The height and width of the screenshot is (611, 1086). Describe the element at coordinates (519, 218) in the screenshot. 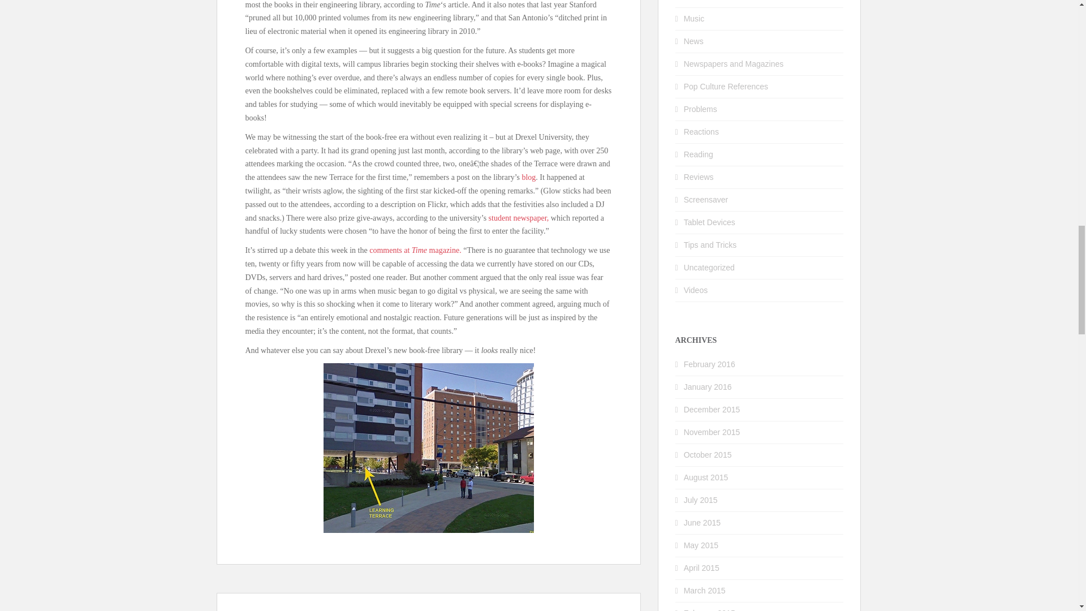

I see `student newspaper,` at that location.